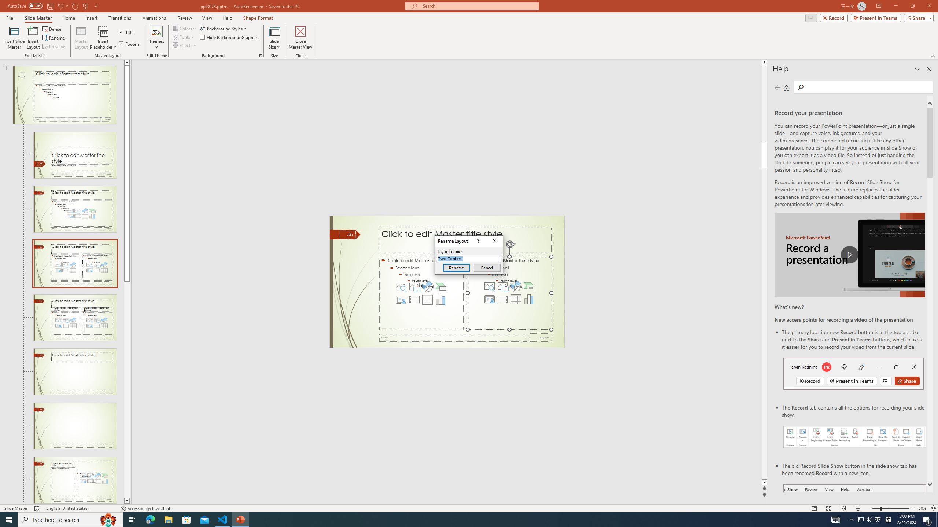  I want to click on Slide Two Content Layout: used by no slides, so click(75, 318).